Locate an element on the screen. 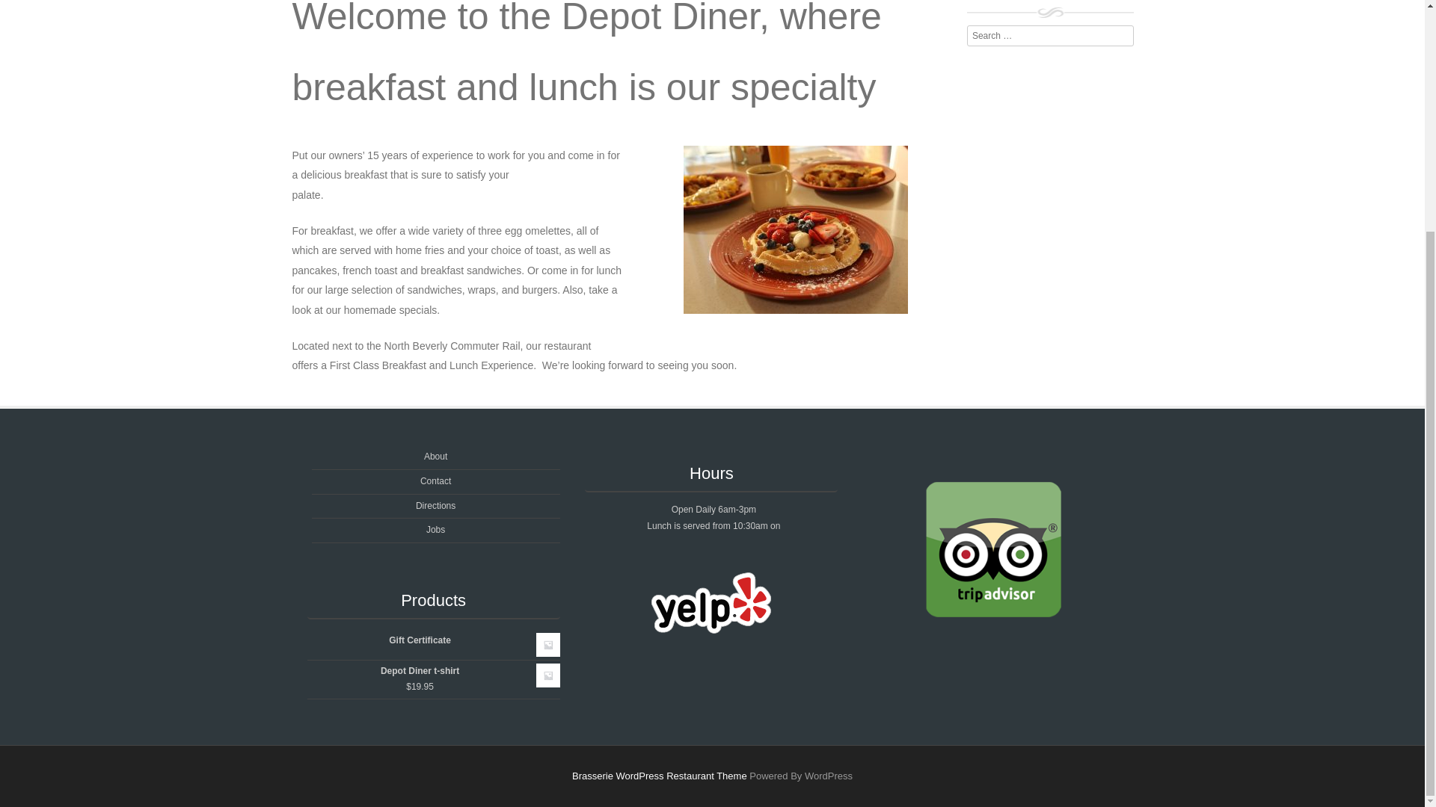 Image resolution: width=1436 pixels, height=807 pixels. Contact is located at coordinates (435, 481).